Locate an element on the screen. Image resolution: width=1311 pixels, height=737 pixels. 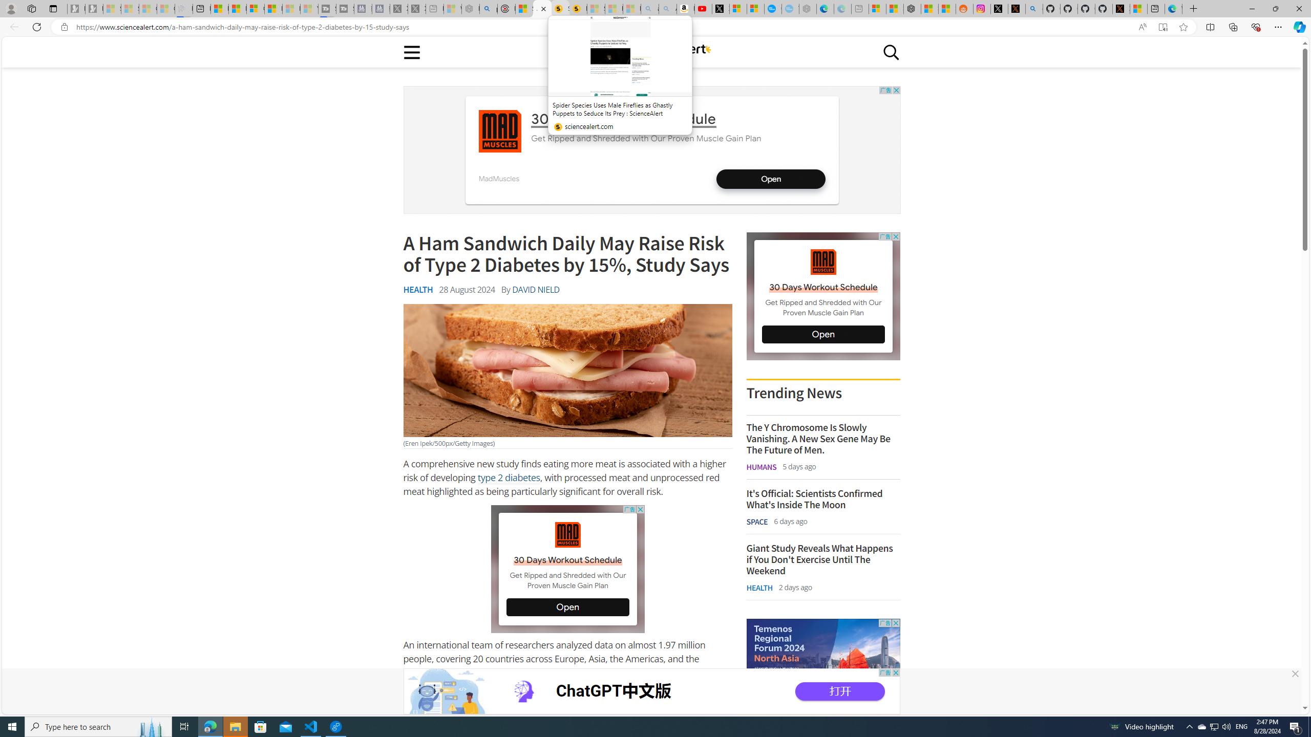
poe - Search is located at coordinates (488, 9).